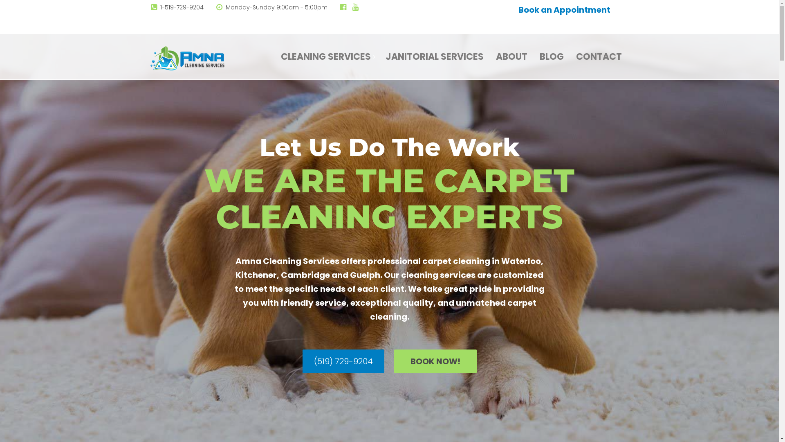 The width and height of the screenshot is (785, 442). I want to click on Book an Appointment, so click(564, 10).